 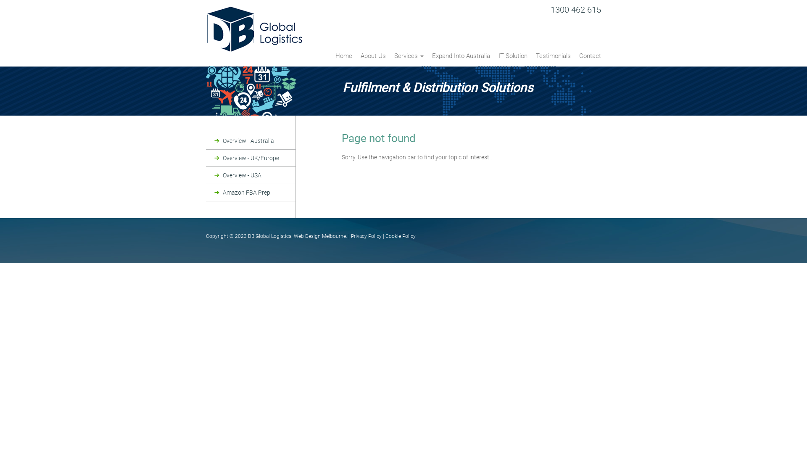 What do you see at coordinates (251, 193) in the screenshot?
I see `Amazon FBA Prep` at bounding box center [251, 193].